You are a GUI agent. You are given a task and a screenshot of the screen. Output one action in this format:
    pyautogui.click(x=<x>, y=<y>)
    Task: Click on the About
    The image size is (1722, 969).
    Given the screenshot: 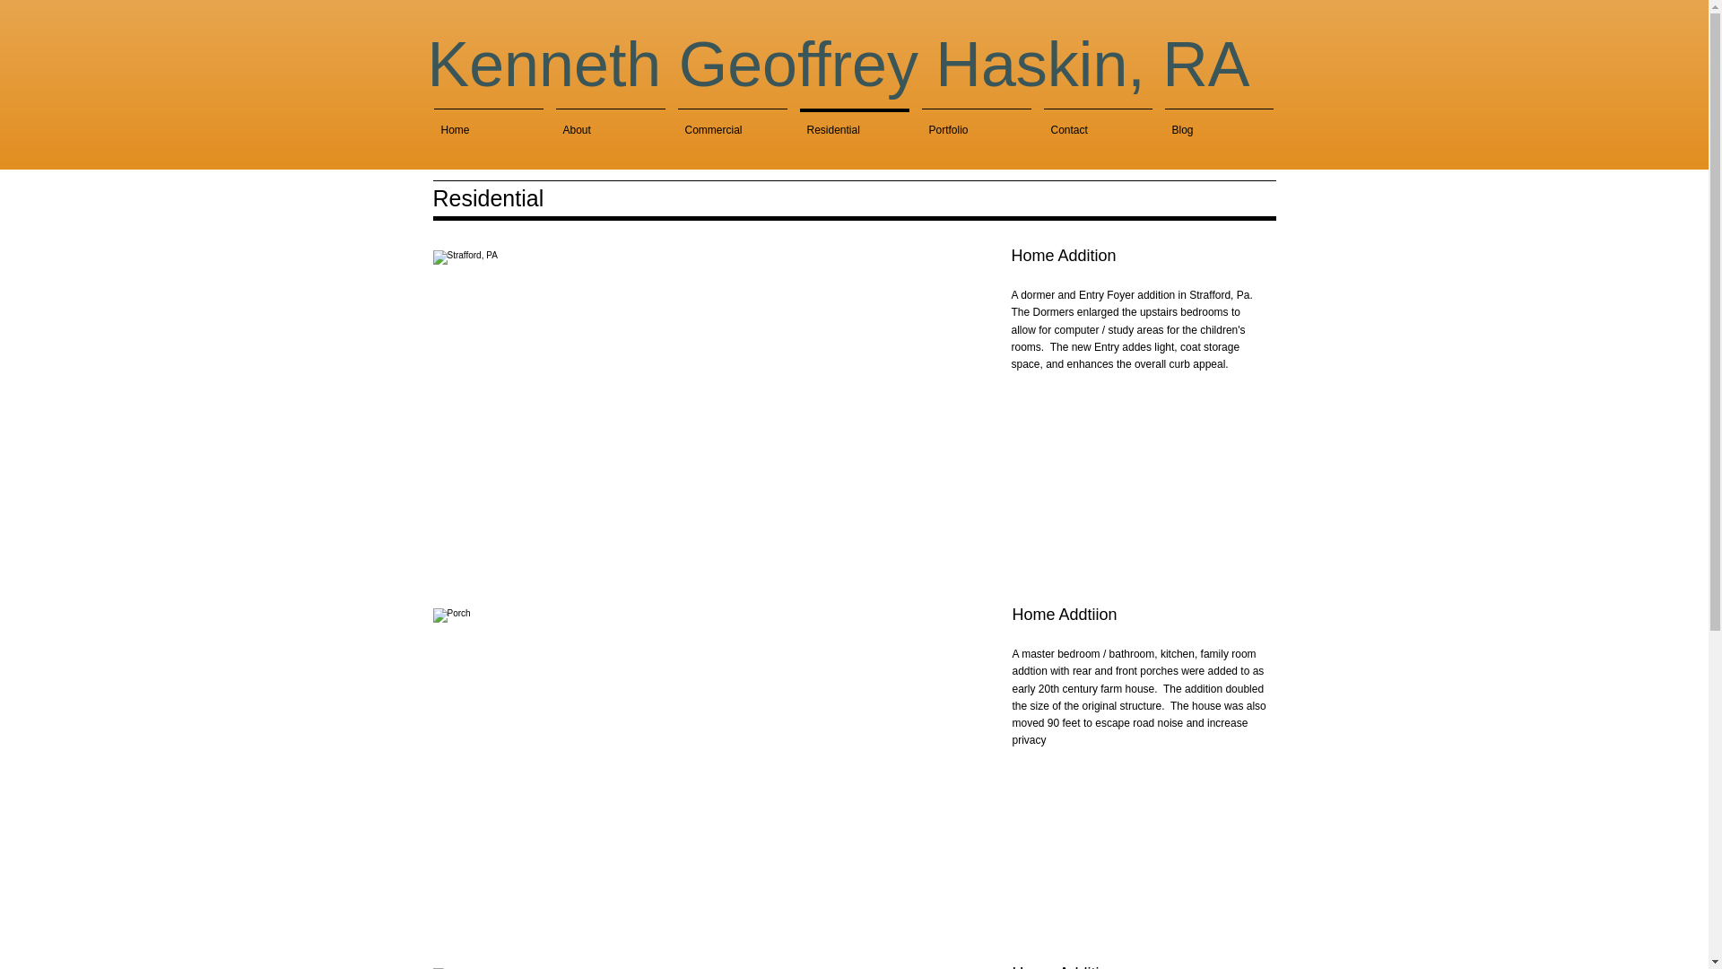 What is the action you would take?
    pyautogui.click(x=610, y=122)
    